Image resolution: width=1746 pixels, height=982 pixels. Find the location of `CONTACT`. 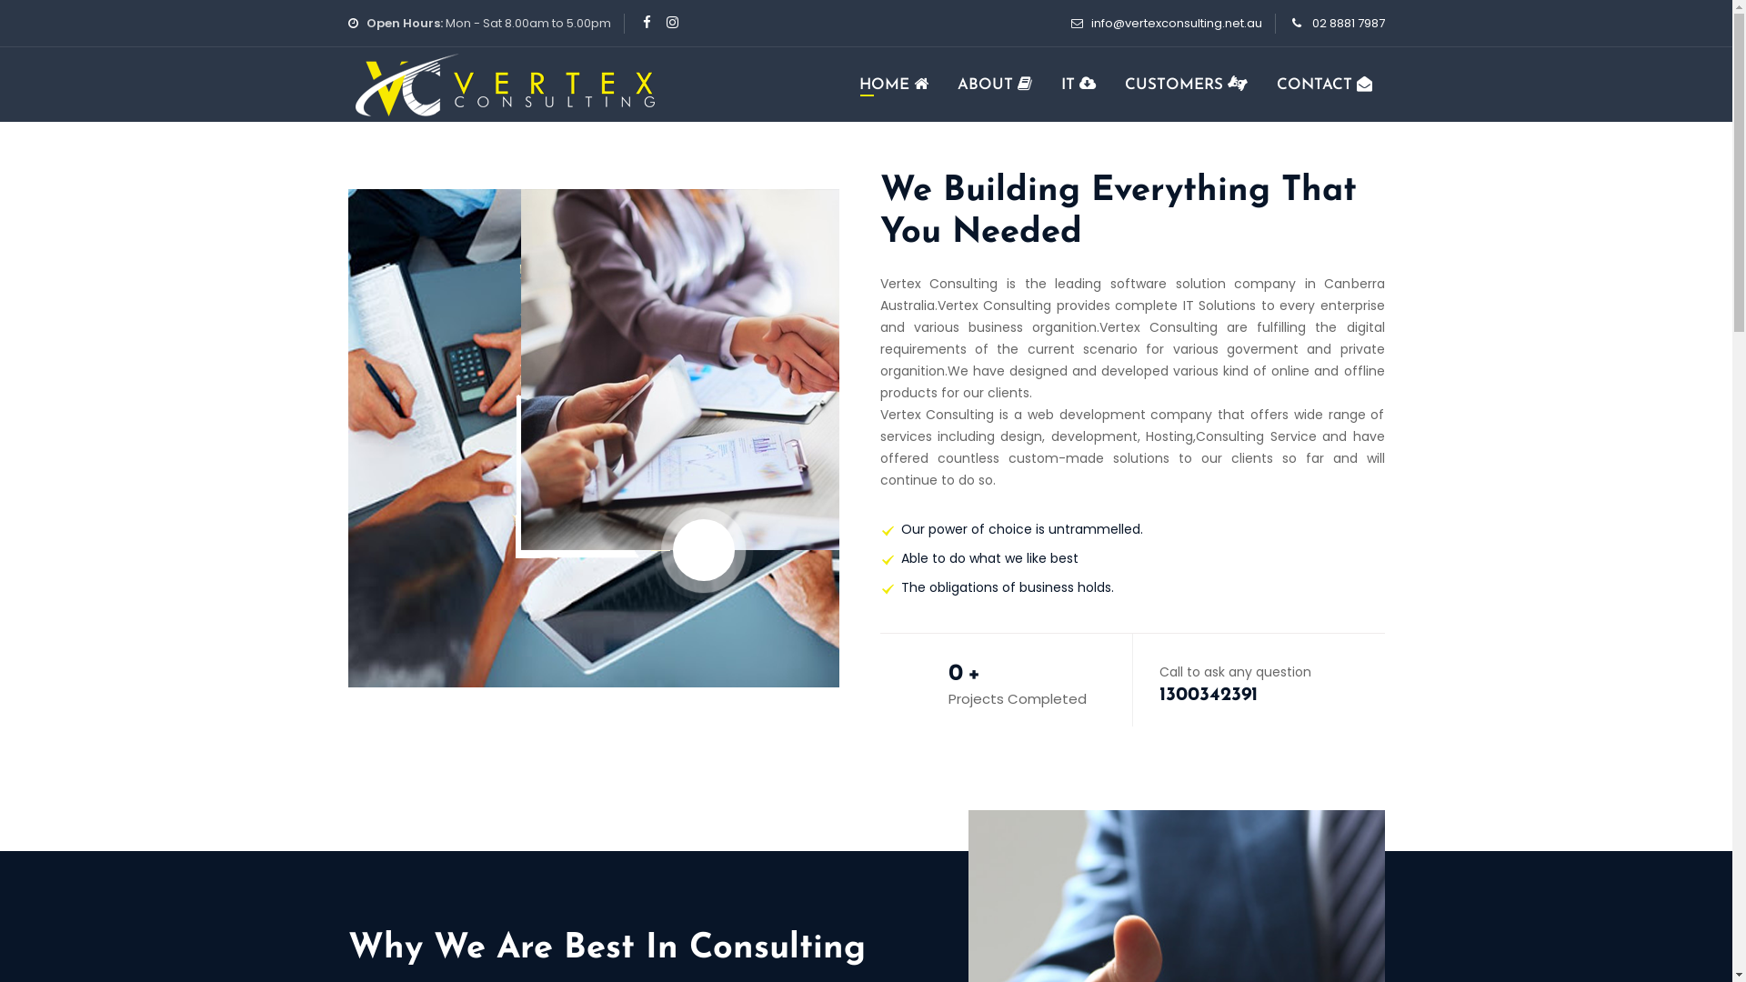

CONTACT is located at coordinates (1324, 85).